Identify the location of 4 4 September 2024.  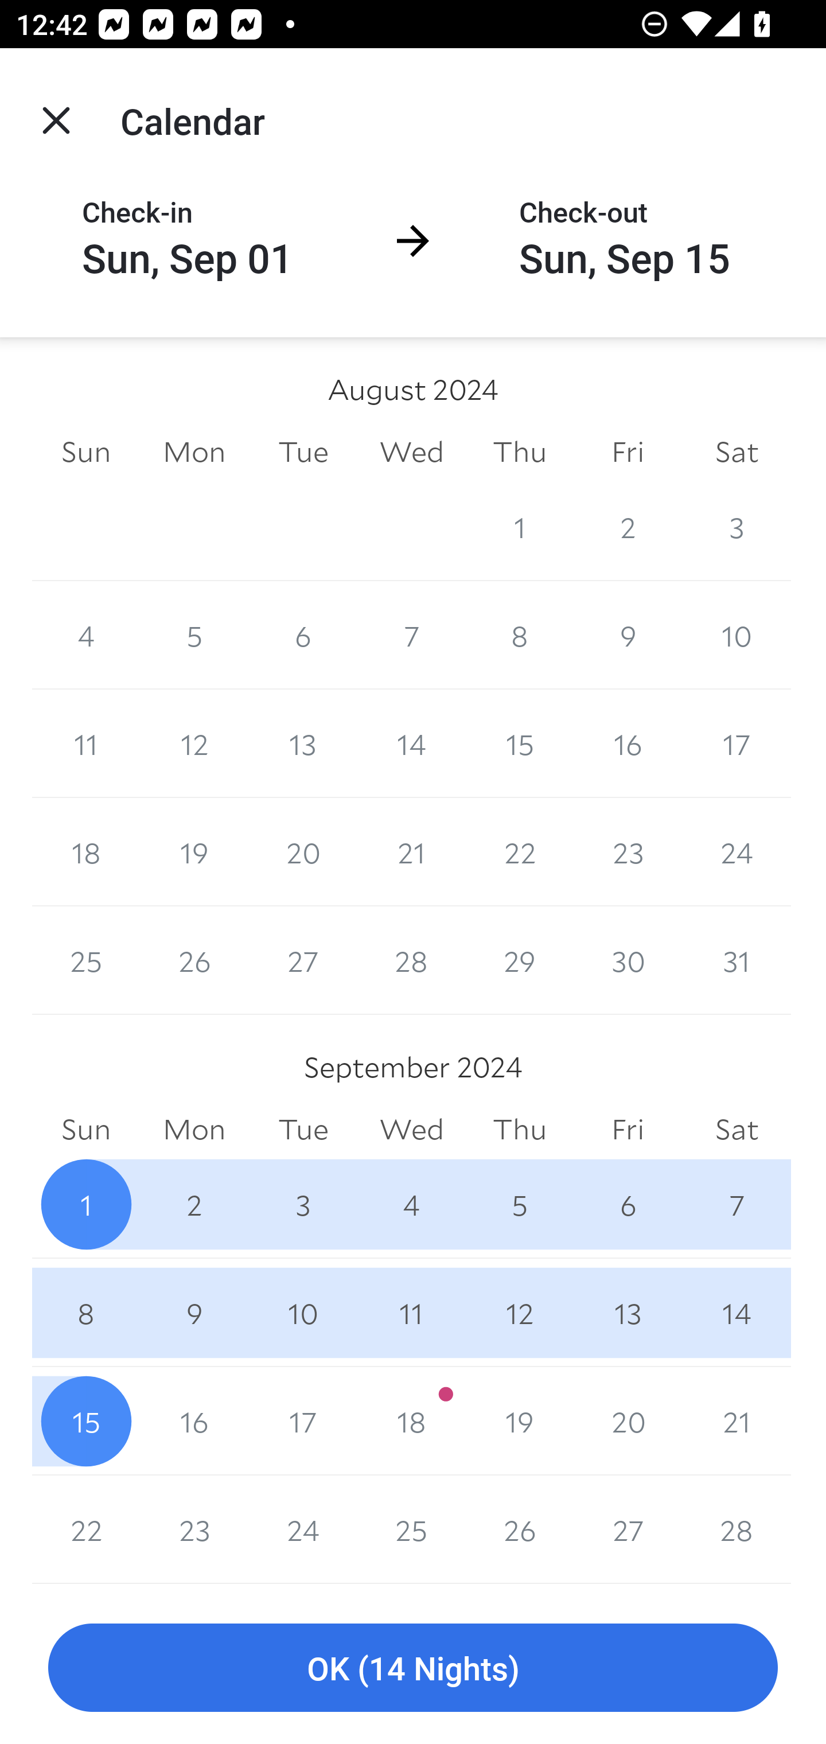
(412, 1205).